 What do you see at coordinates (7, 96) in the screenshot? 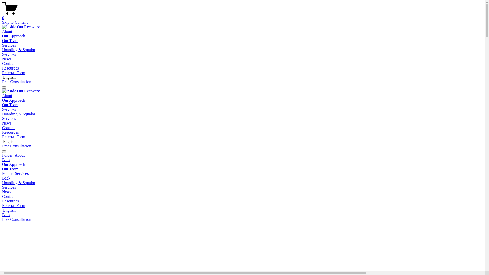
I see `About` at bounding box center [7, 96].